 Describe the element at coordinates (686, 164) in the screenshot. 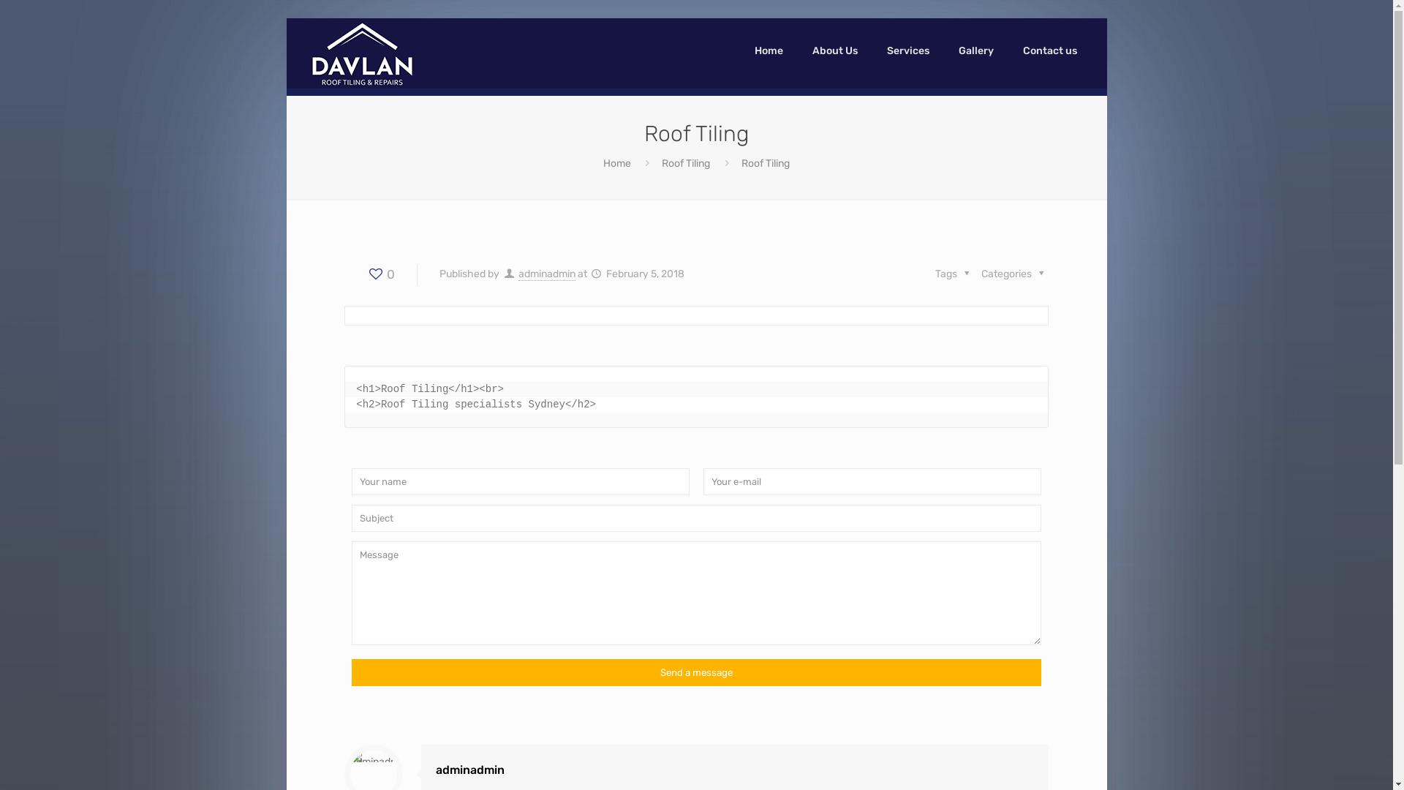

I see `Roof Tiling` at that location.